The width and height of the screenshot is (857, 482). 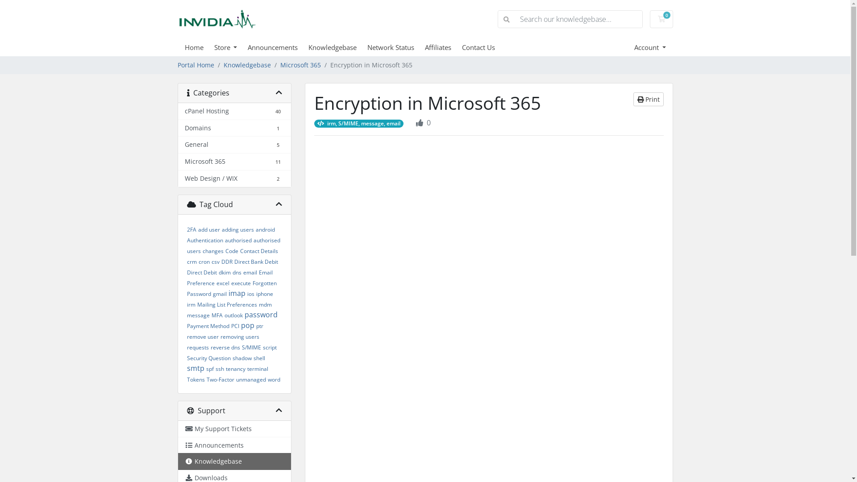 What do you see at coordinates (202, 272) in the screenshot?
I see `Direct Debit` at bounding box center [202, 272].